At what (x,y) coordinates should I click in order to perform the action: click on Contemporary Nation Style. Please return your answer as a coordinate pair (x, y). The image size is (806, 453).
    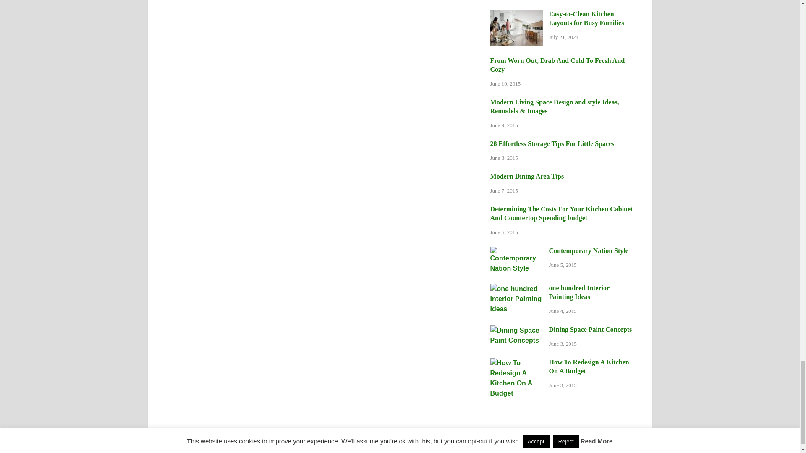
    Looking at the image, I should click on (516, 251).